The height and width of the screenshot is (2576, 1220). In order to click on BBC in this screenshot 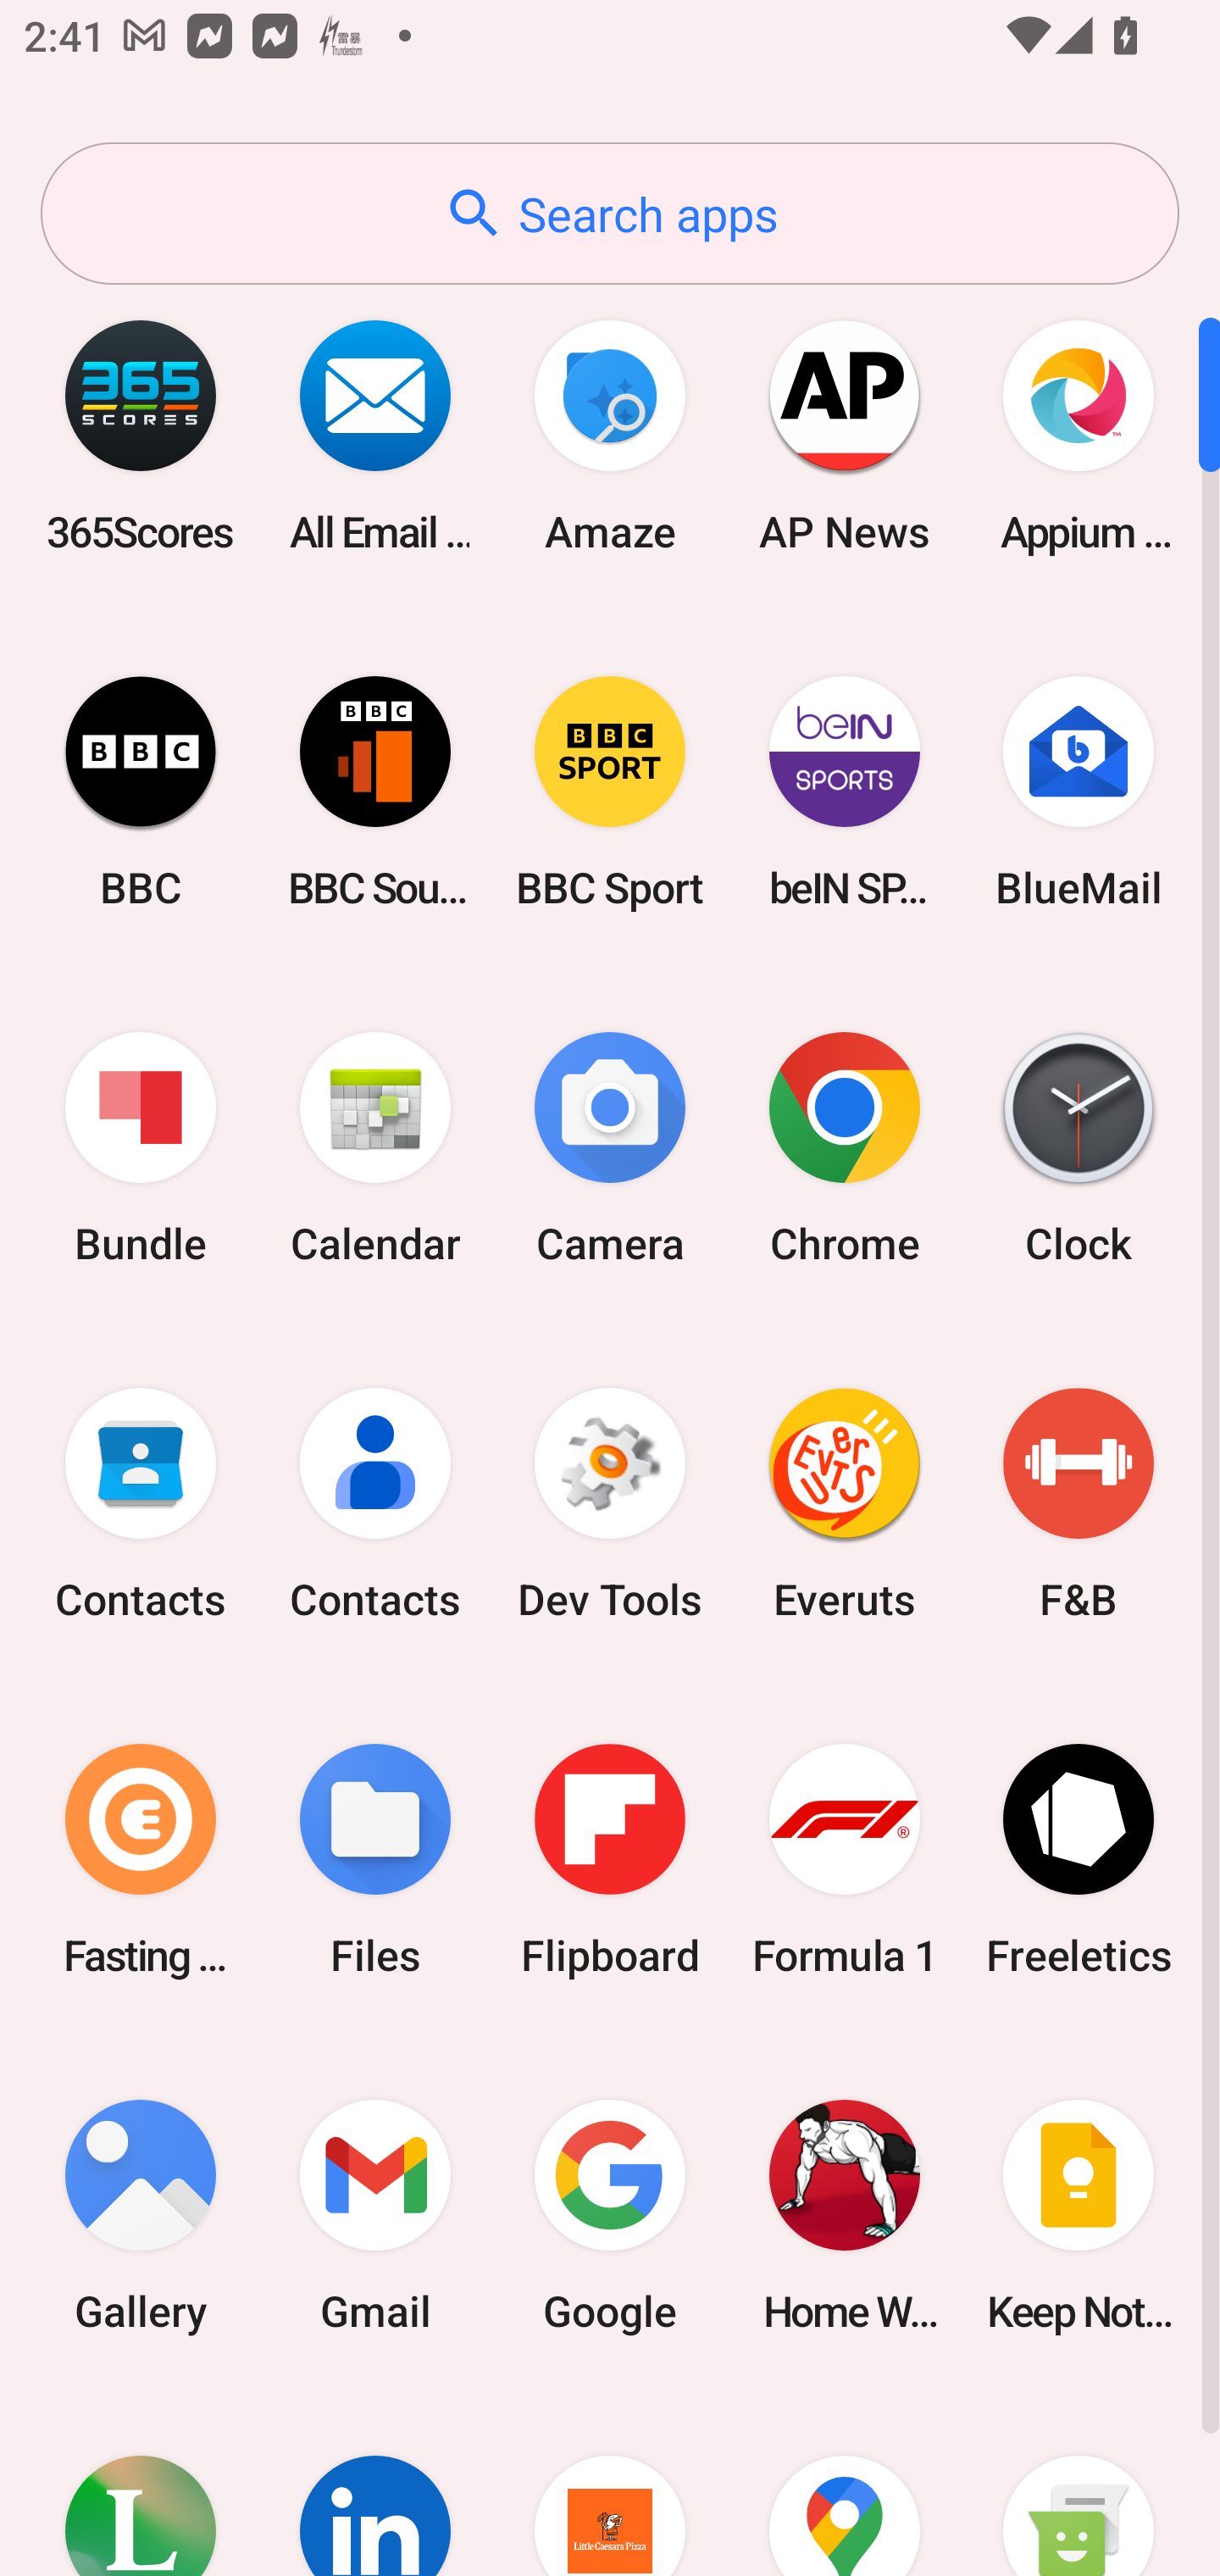, I will do `click(141, 791)`.